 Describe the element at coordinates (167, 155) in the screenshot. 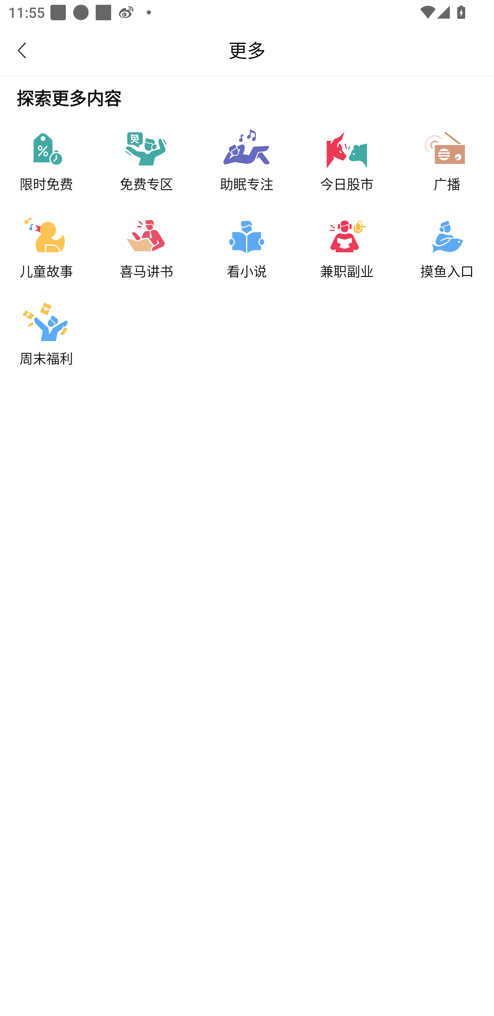

I see `免费专区` at that location.